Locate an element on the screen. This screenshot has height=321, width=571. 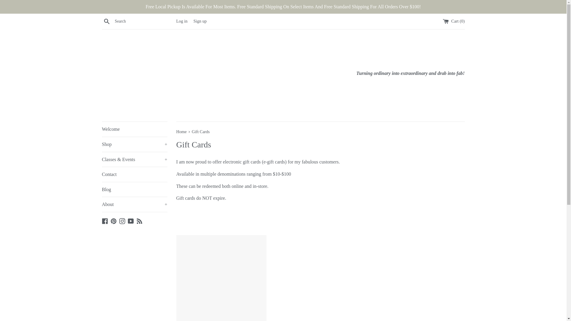
Welcome is located at coordinates (134, 129).